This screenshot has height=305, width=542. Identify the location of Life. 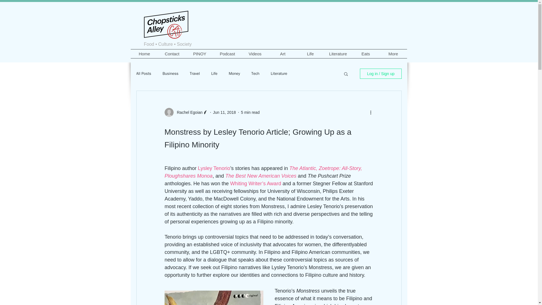
(310, 54).